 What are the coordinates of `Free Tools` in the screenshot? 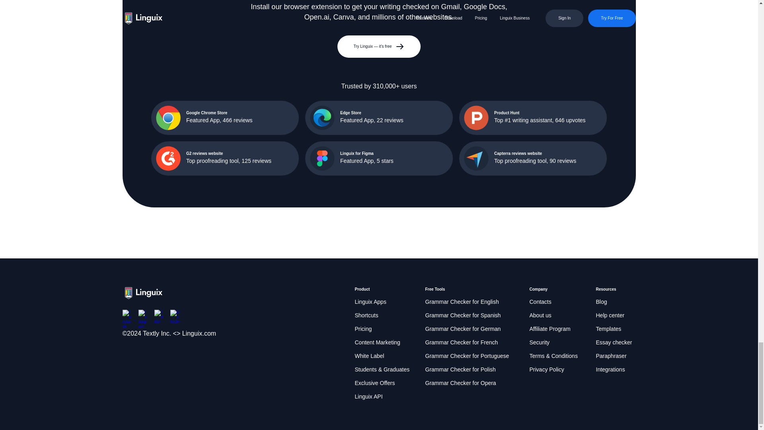 It's located at (435, 289).